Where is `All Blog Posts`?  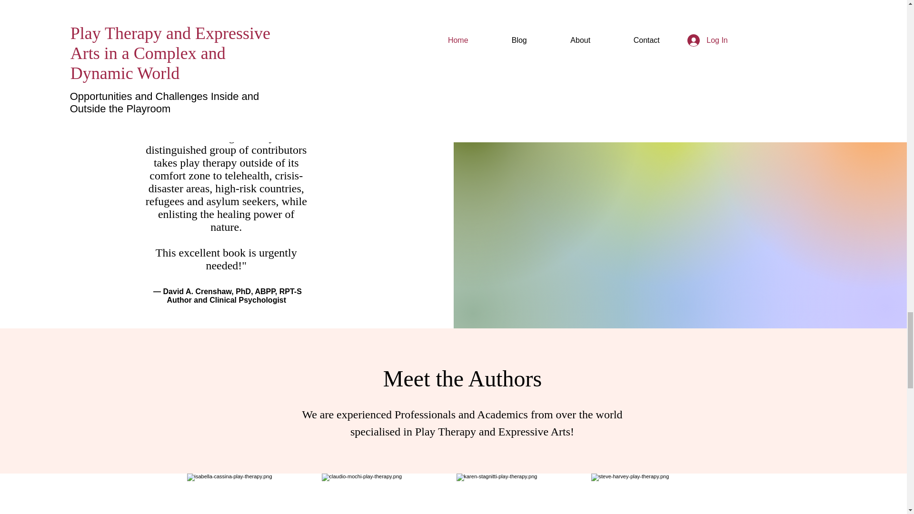
All Blog Posts is located at coordinates (453, 62).